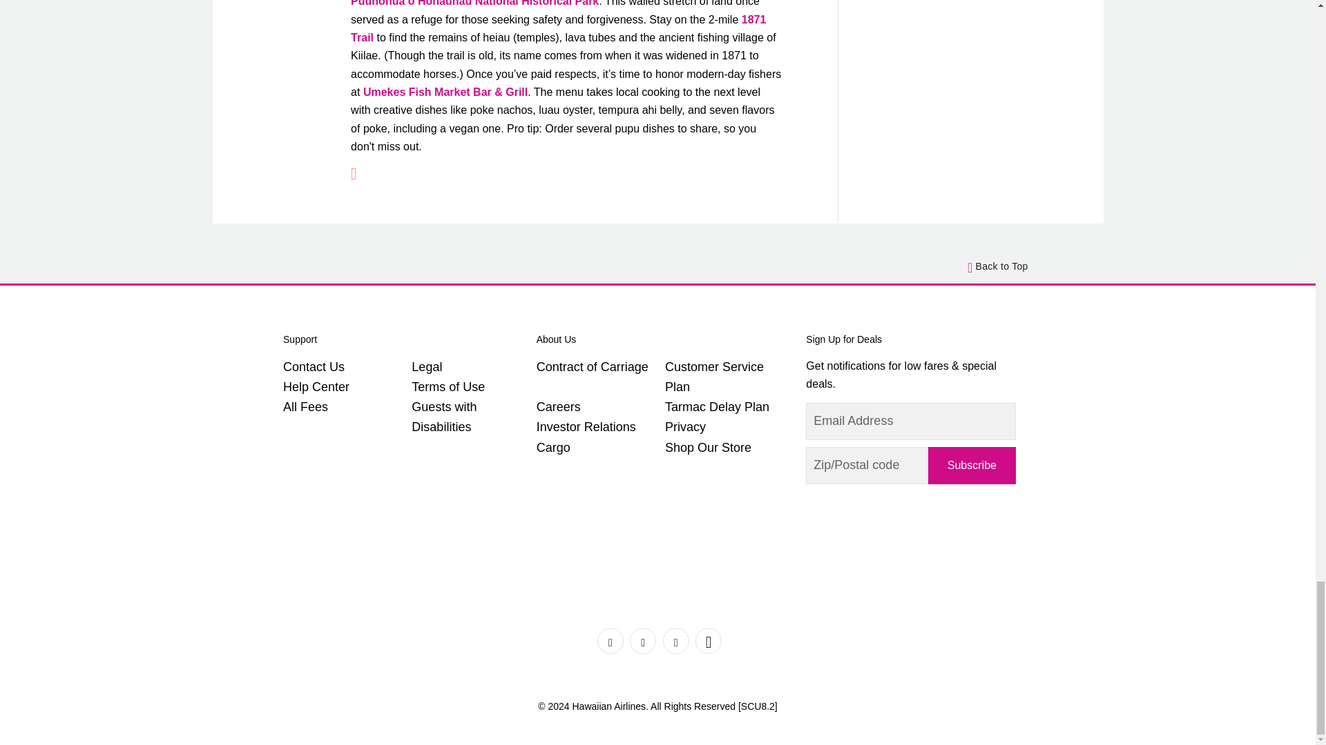 The height and width of the screenshot is (745, 1326). What do you see at coordinates (708, 641) in the screenshot?
I see `Visit us on YouTube` at bounding box center [708, 641].